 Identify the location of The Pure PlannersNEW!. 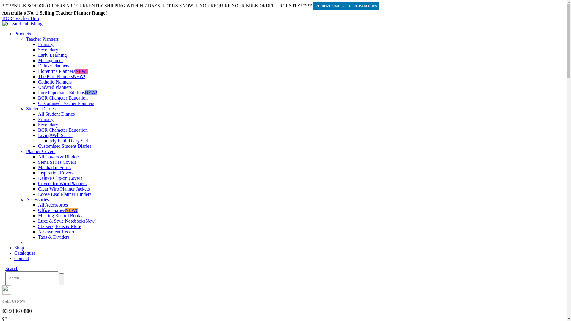
(62, 77).